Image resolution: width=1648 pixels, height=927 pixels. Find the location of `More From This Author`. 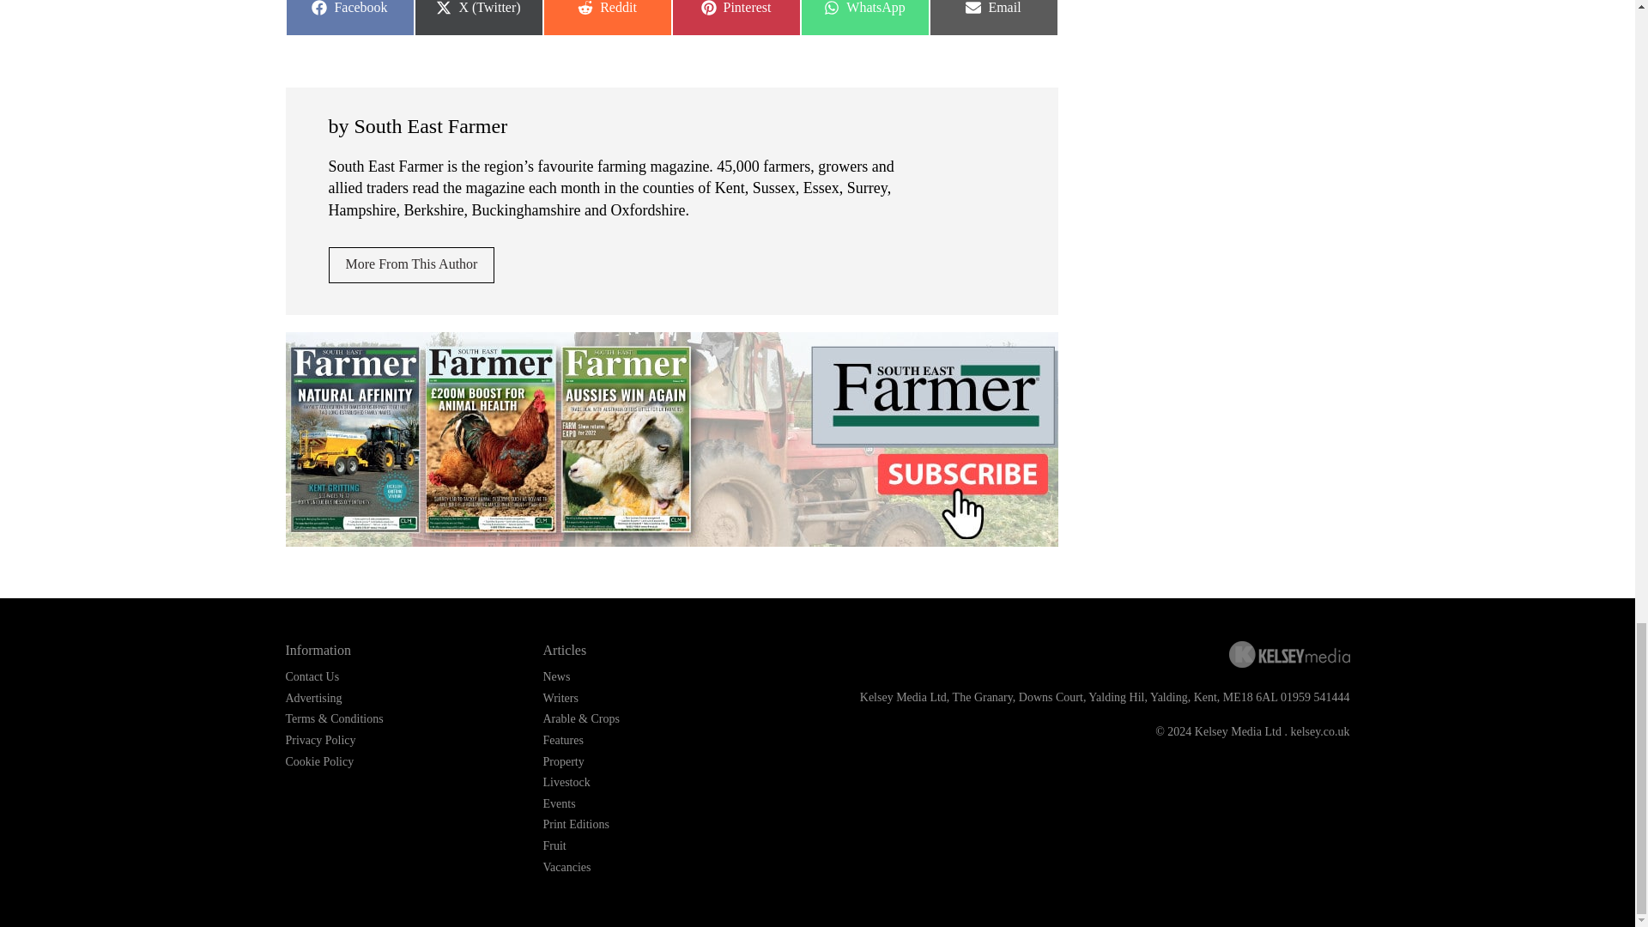

More From This Author is located at coordinates (348, 18).